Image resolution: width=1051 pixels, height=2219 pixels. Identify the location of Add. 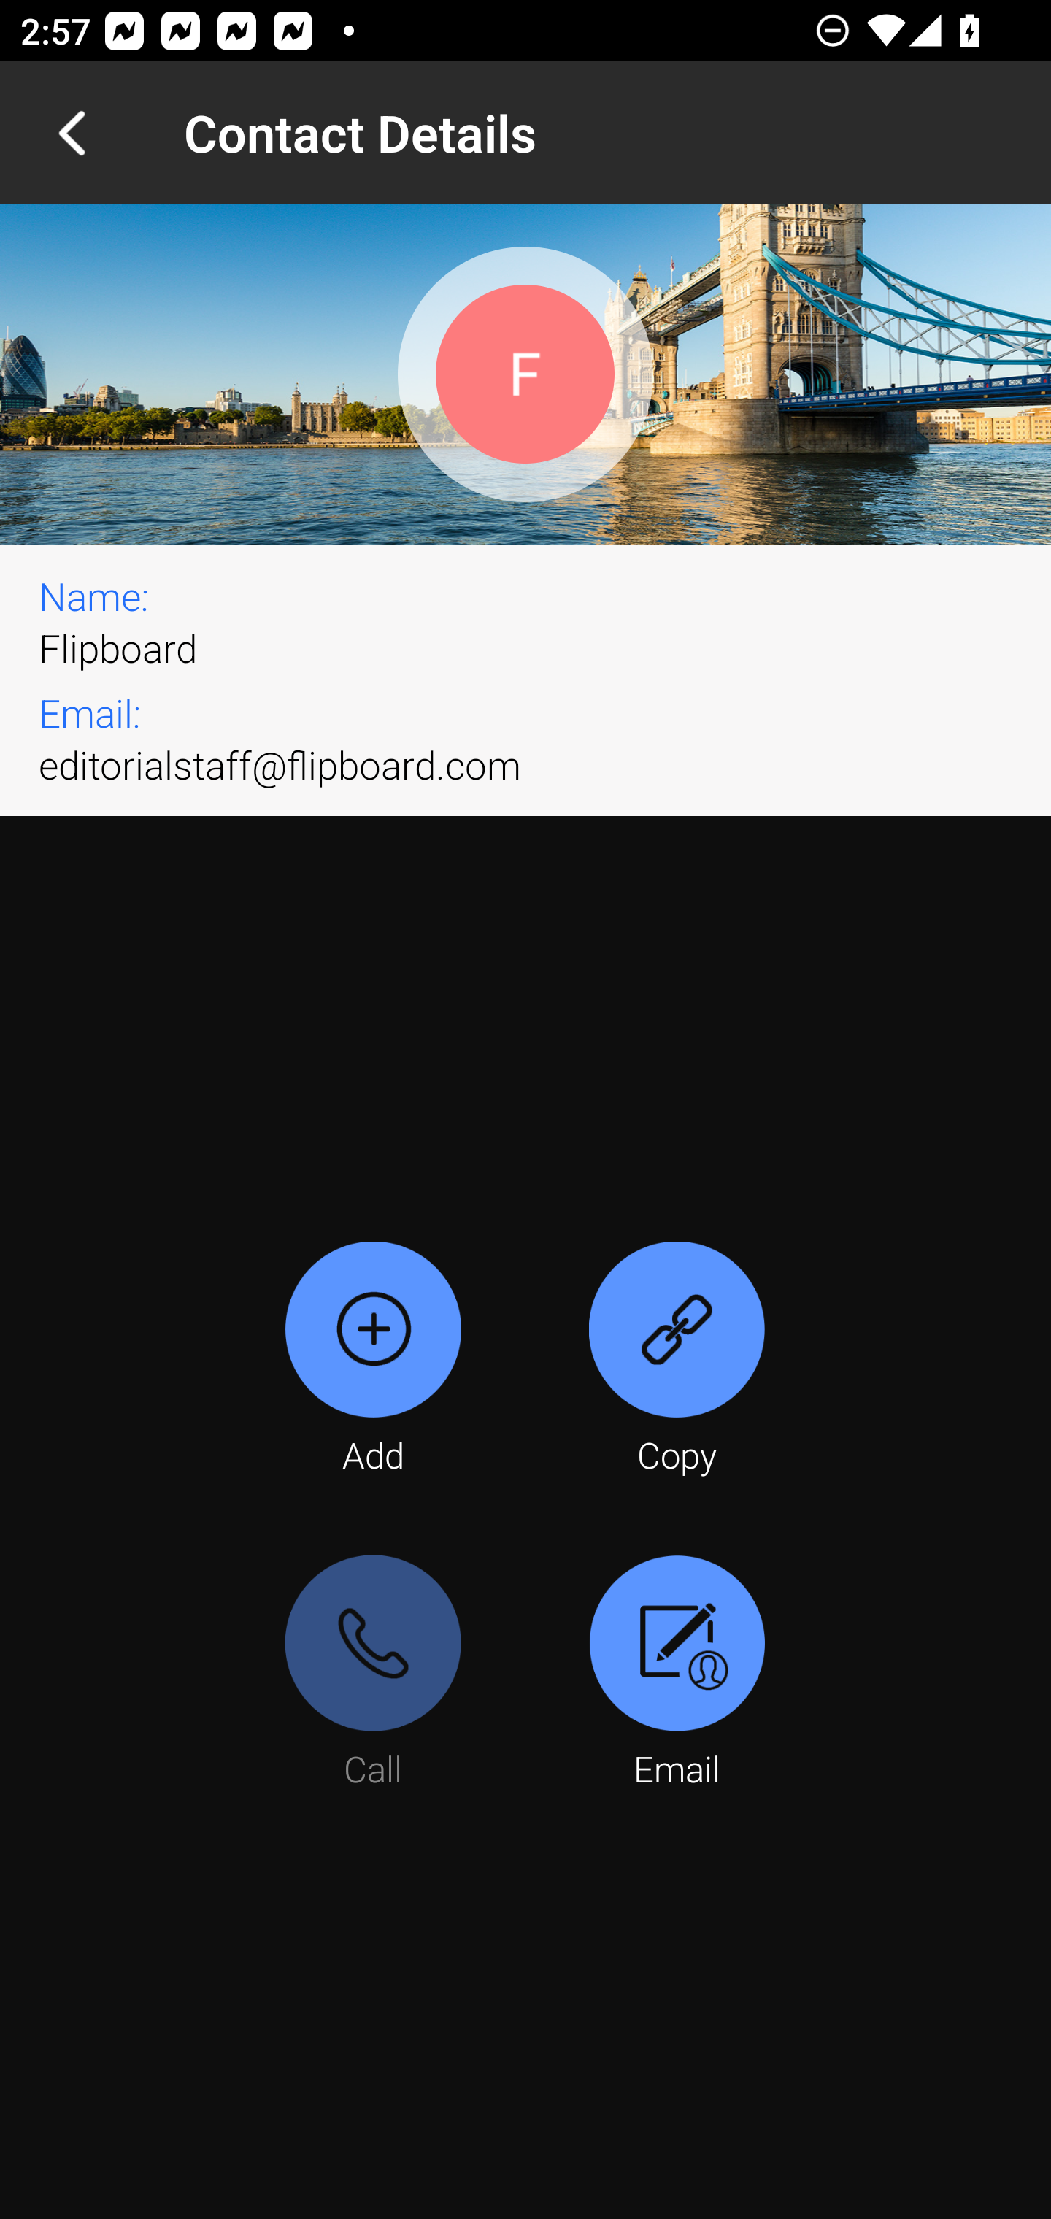
(374, 1360).